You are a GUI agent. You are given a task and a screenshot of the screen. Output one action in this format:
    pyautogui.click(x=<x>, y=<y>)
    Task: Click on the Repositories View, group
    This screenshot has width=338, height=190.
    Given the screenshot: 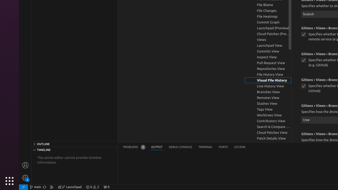 What is the action you would take?
    pyautogui.click(x=268, y=69)
    